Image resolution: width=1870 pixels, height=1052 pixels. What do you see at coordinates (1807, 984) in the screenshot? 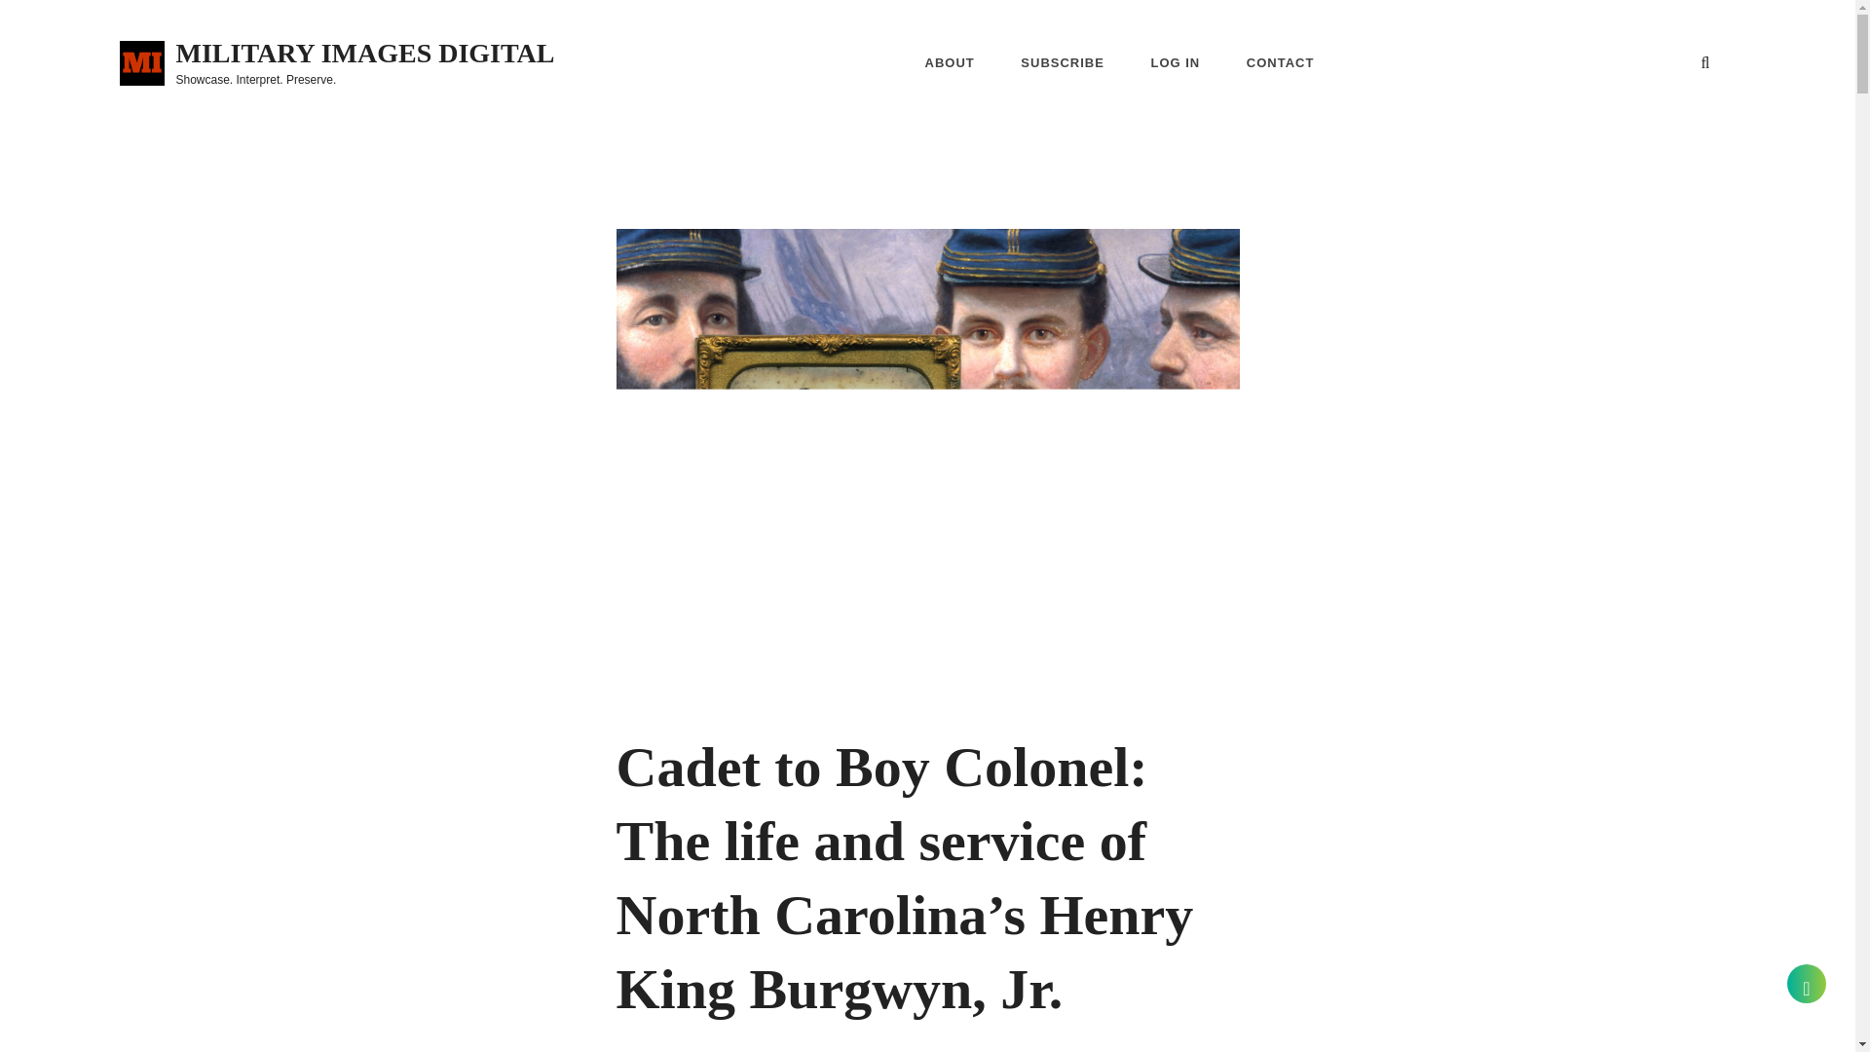
I see `Scroll Up` at bounding box center [1807, 984].